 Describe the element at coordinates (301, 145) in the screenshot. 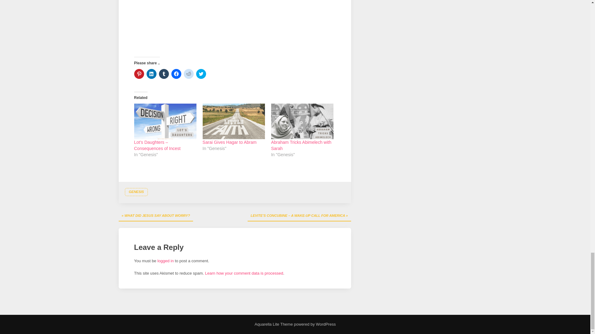

I see `Abraham Tricks Abimelech with Sarah` at that location.